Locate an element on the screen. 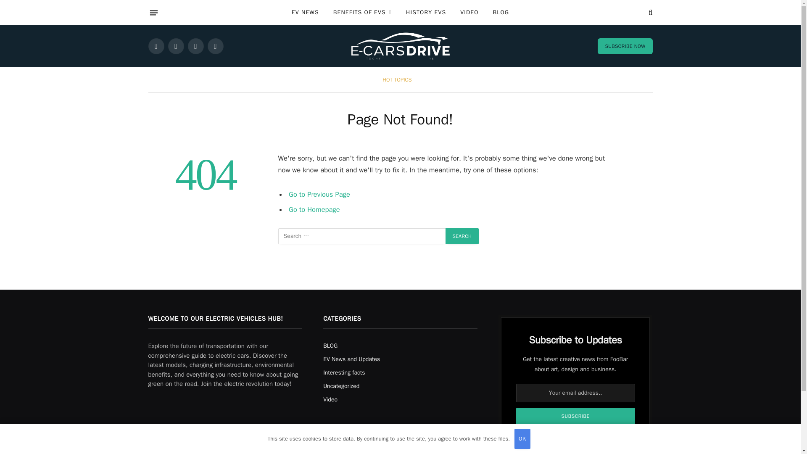  Subscribe is located at coordinates (576, 416).